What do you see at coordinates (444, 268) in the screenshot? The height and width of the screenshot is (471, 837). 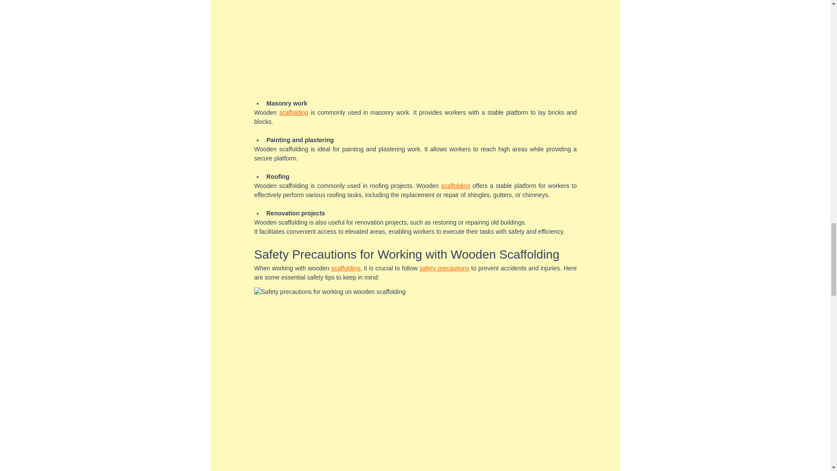 I see `safety precautions` at bounding box center [444, 268].